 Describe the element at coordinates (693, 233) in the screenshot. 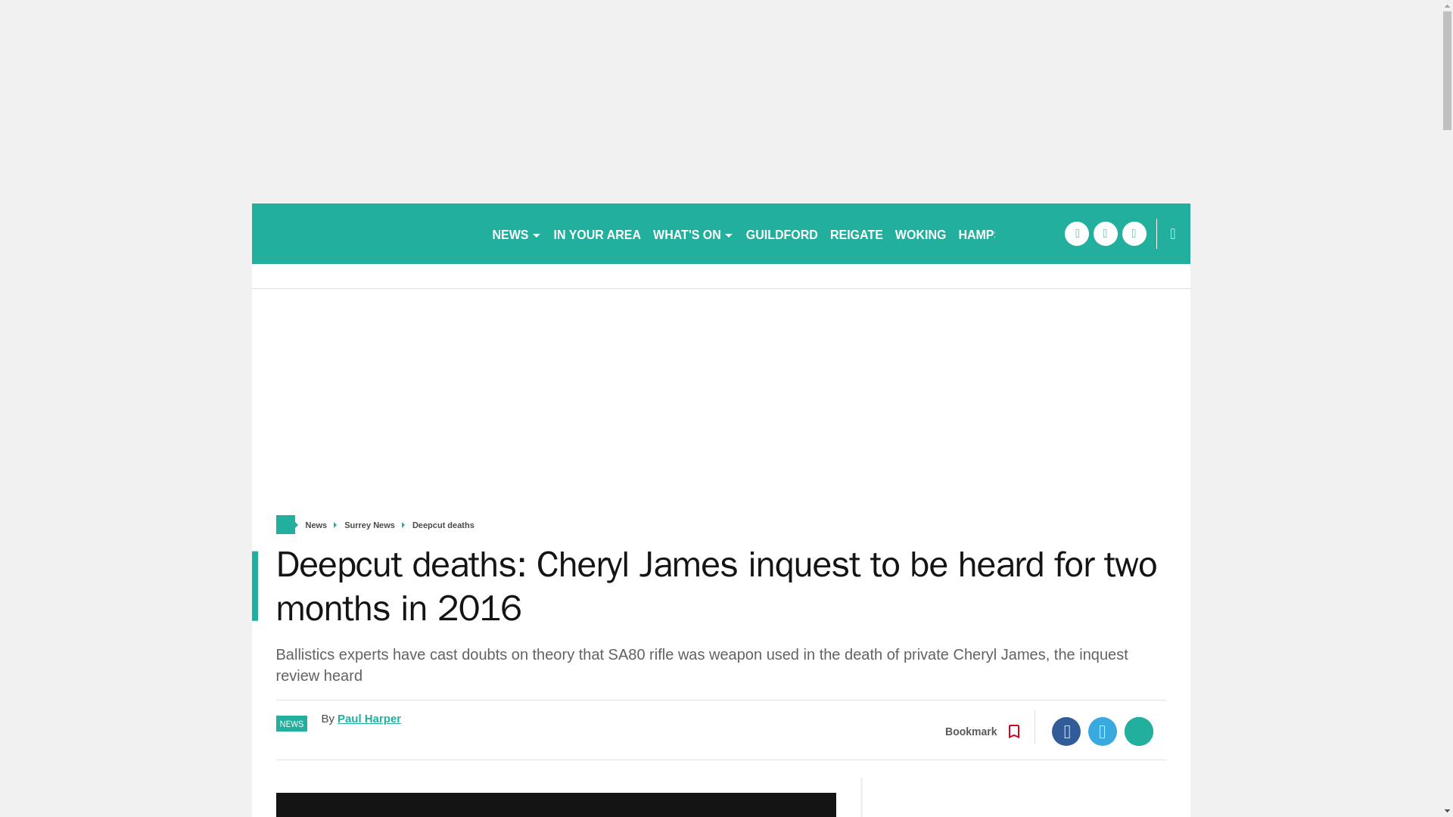

I see `WHAT'S ON` at that location.